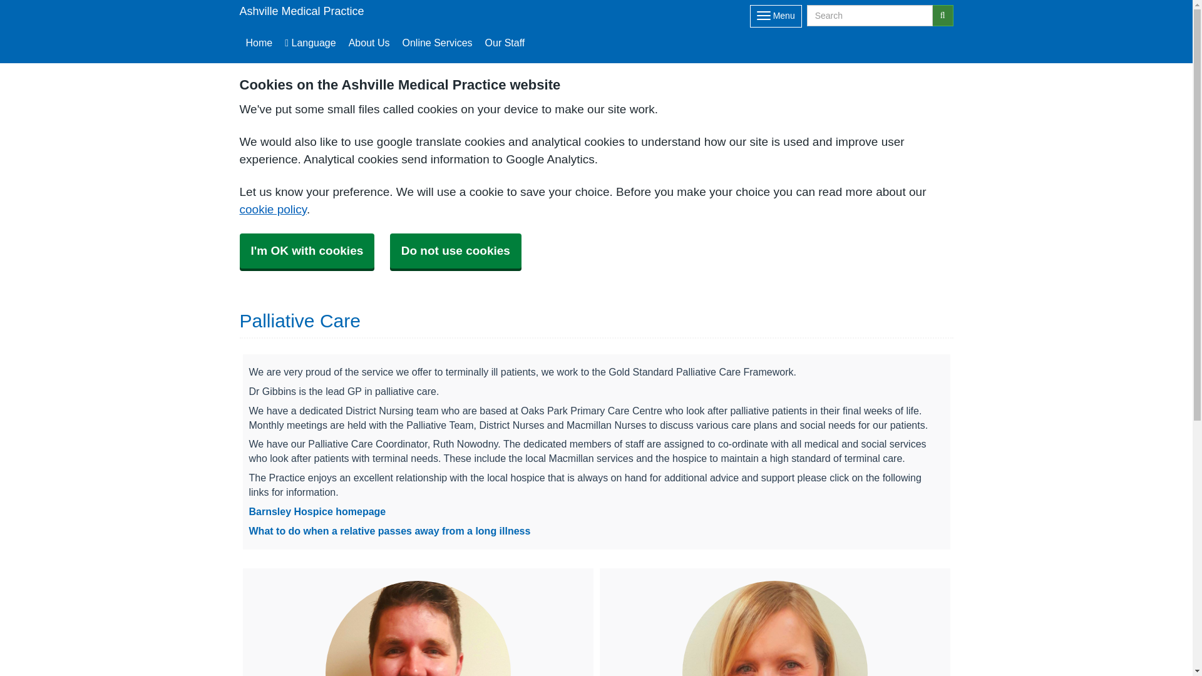 Image resolution: width=1202 pixels, height=676 pixels. I want to click on Ashville Medical Practice, so click(302, 11).